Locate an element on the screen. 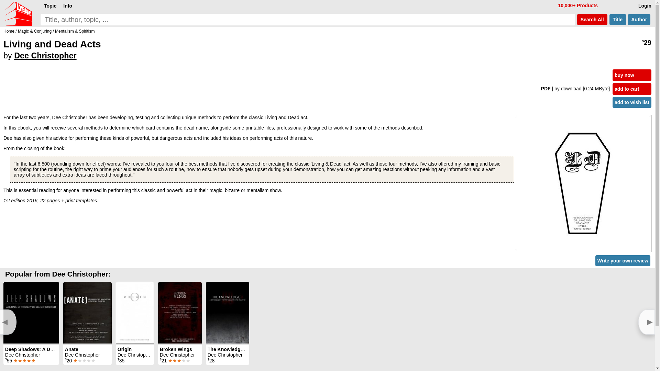  Dee Christopher is located at coordinates (45, 56).